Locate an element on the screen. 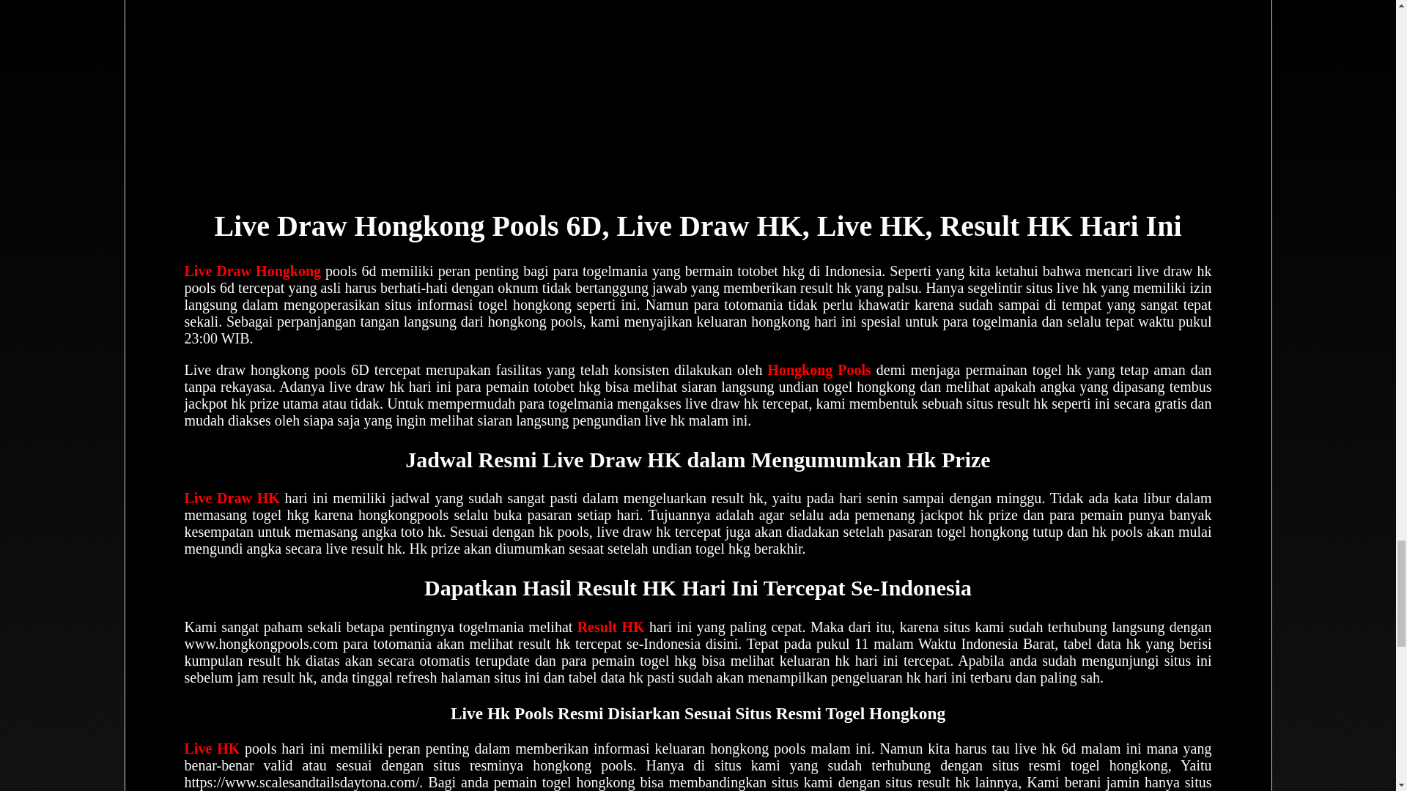  Result HK is located at coordinates (610, 627).